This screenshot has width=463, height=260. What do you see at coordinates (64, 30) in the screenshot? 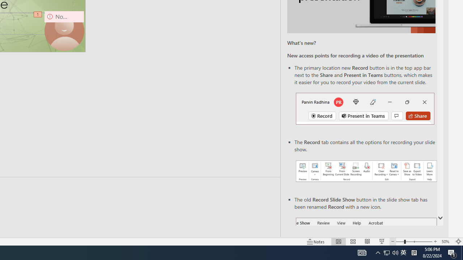
I see `Camera 9, No camera detected.` at bounding box center [64, 30].